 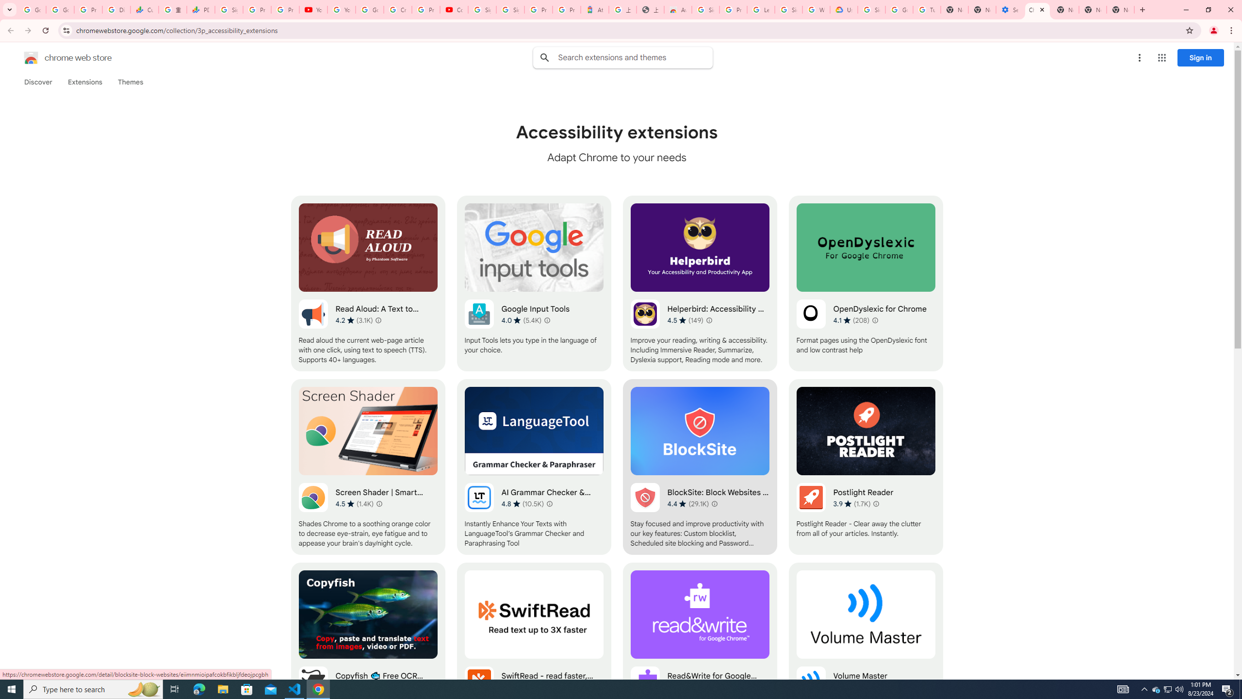 I want to click on Who are Google's partners? - Privacy and conditions - Google, so click(x=817, y=10).